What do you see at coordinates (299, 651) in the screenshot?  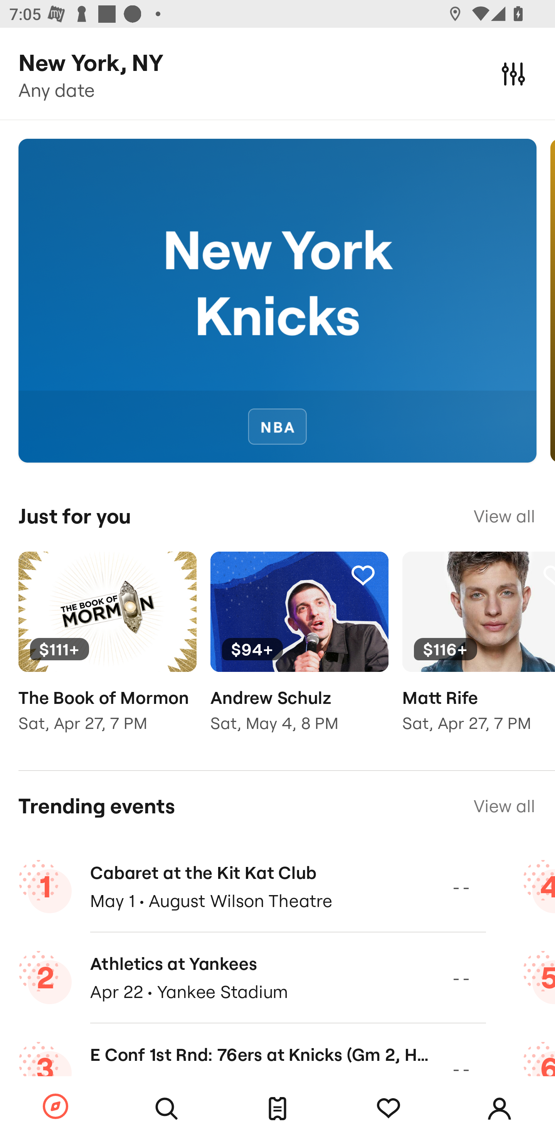 I see `Tracking $94+ Andrew Schulz Sat, May 4, 8 PM` at bounding box center [299, 651].